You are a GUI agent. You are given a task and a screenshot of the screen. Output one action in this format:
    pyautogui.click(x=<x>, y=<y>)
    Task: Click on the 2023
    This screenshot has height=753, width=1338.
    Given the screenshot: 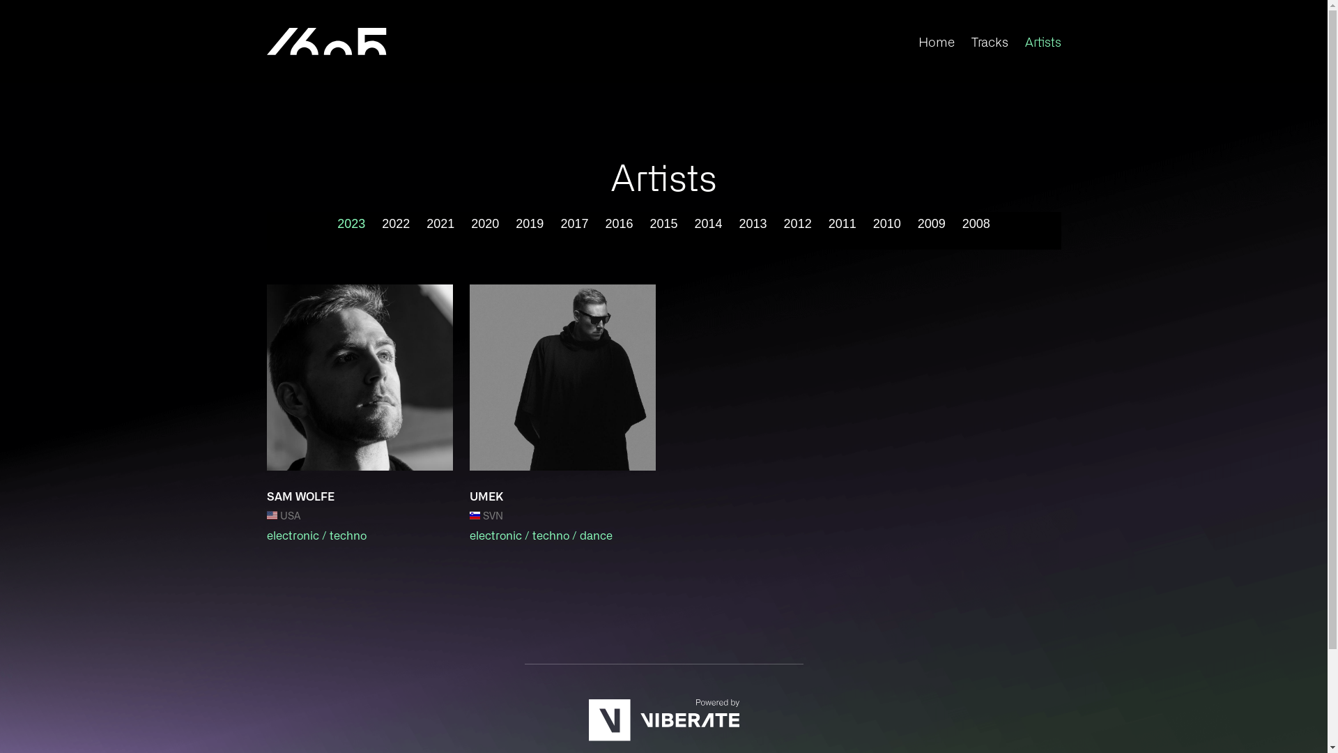 What is the action you would take?
    pyautogui.click(x=351, y=224)
    